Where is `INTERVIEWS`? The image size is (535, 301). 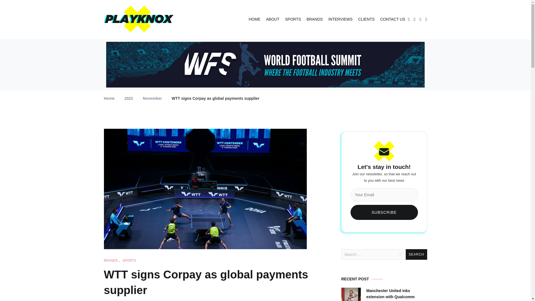
INTERVIEWS is located at coordinates (341, 20).